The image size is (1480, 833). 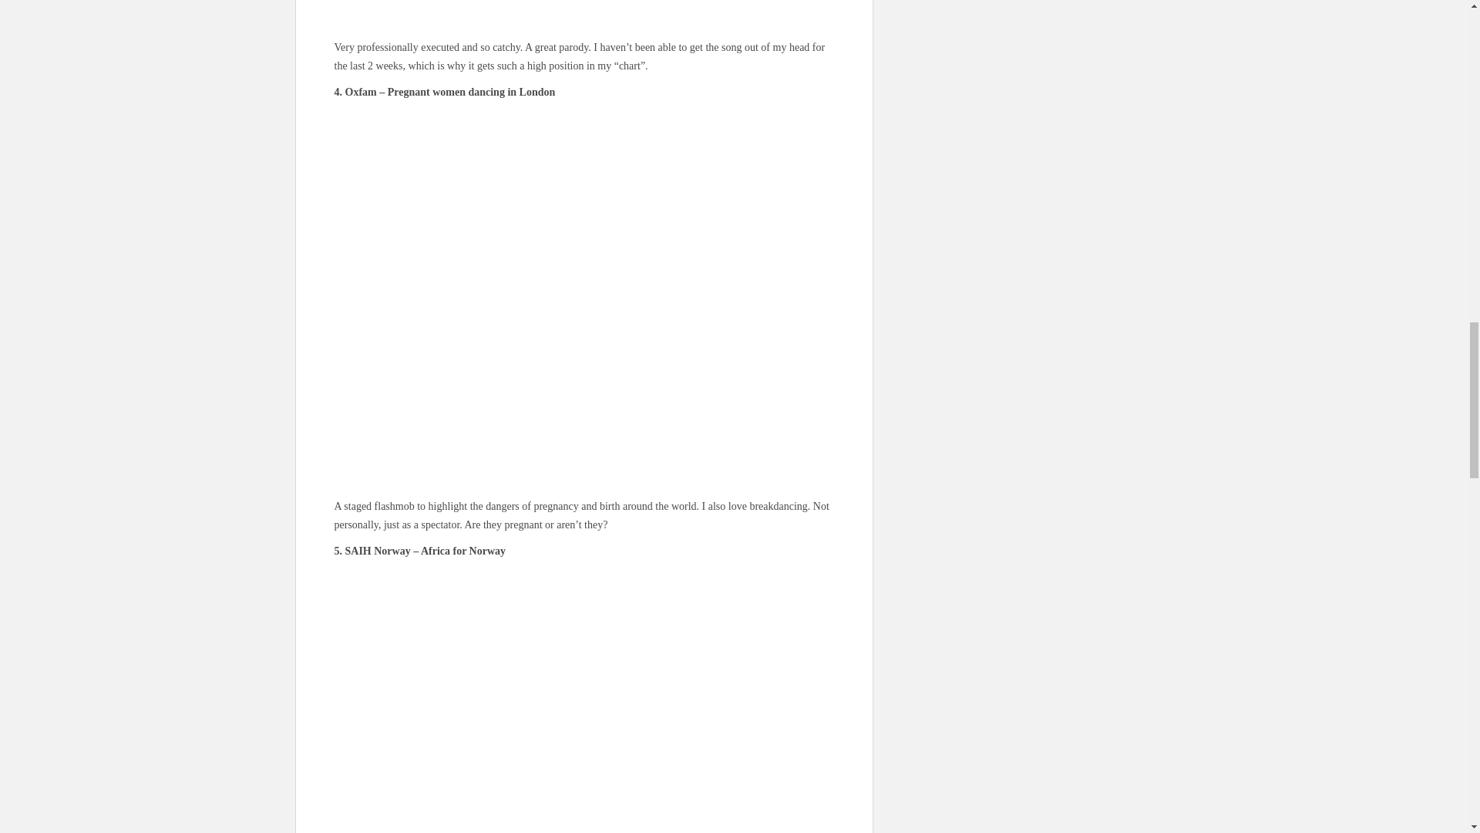 What do you see at coordinates (584, 12) in the screenshot?
I see `Development Boy` at bounding box center [584, 12].